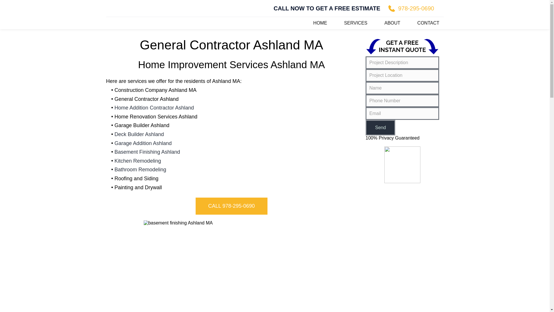  What do you see at coordinates (320, 23) in the screenshot?
I see `HOME` at bounding box center [320, 23].